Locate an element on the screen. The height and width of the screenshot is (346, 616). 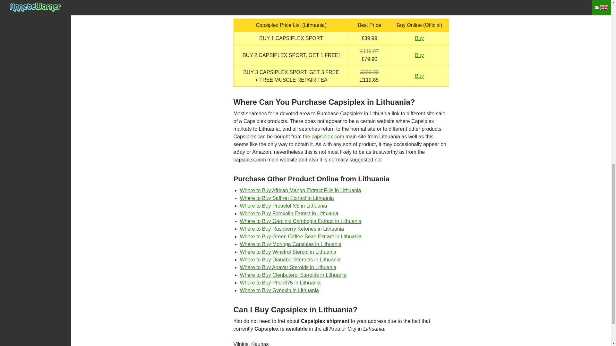
Where to Buy saffron-extract online Lithuania is located at coordinates (287, 198).